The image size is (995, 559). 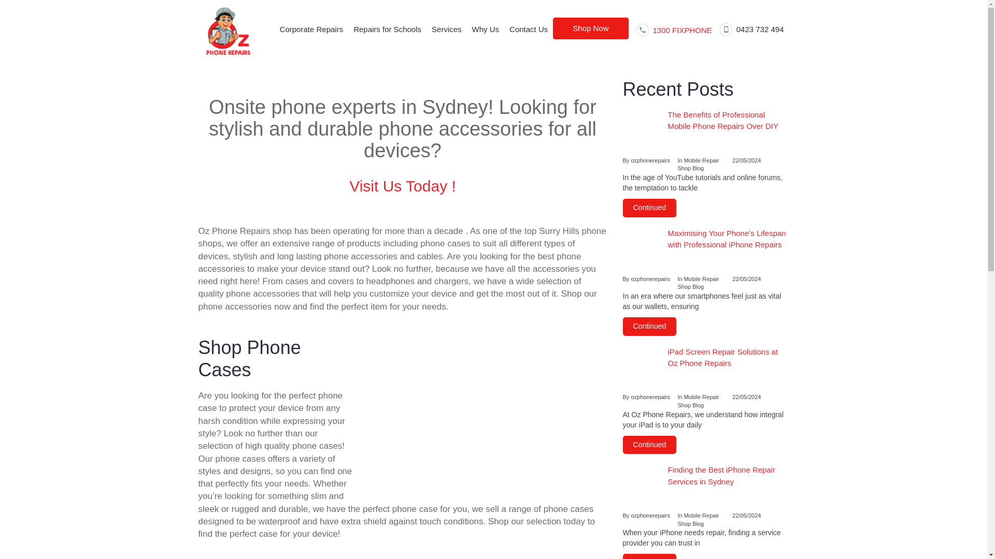 What do you see at coordinates (311, 29) in the screenshot?
I see `Corporate Repairs` at bounding box center [311, 29].